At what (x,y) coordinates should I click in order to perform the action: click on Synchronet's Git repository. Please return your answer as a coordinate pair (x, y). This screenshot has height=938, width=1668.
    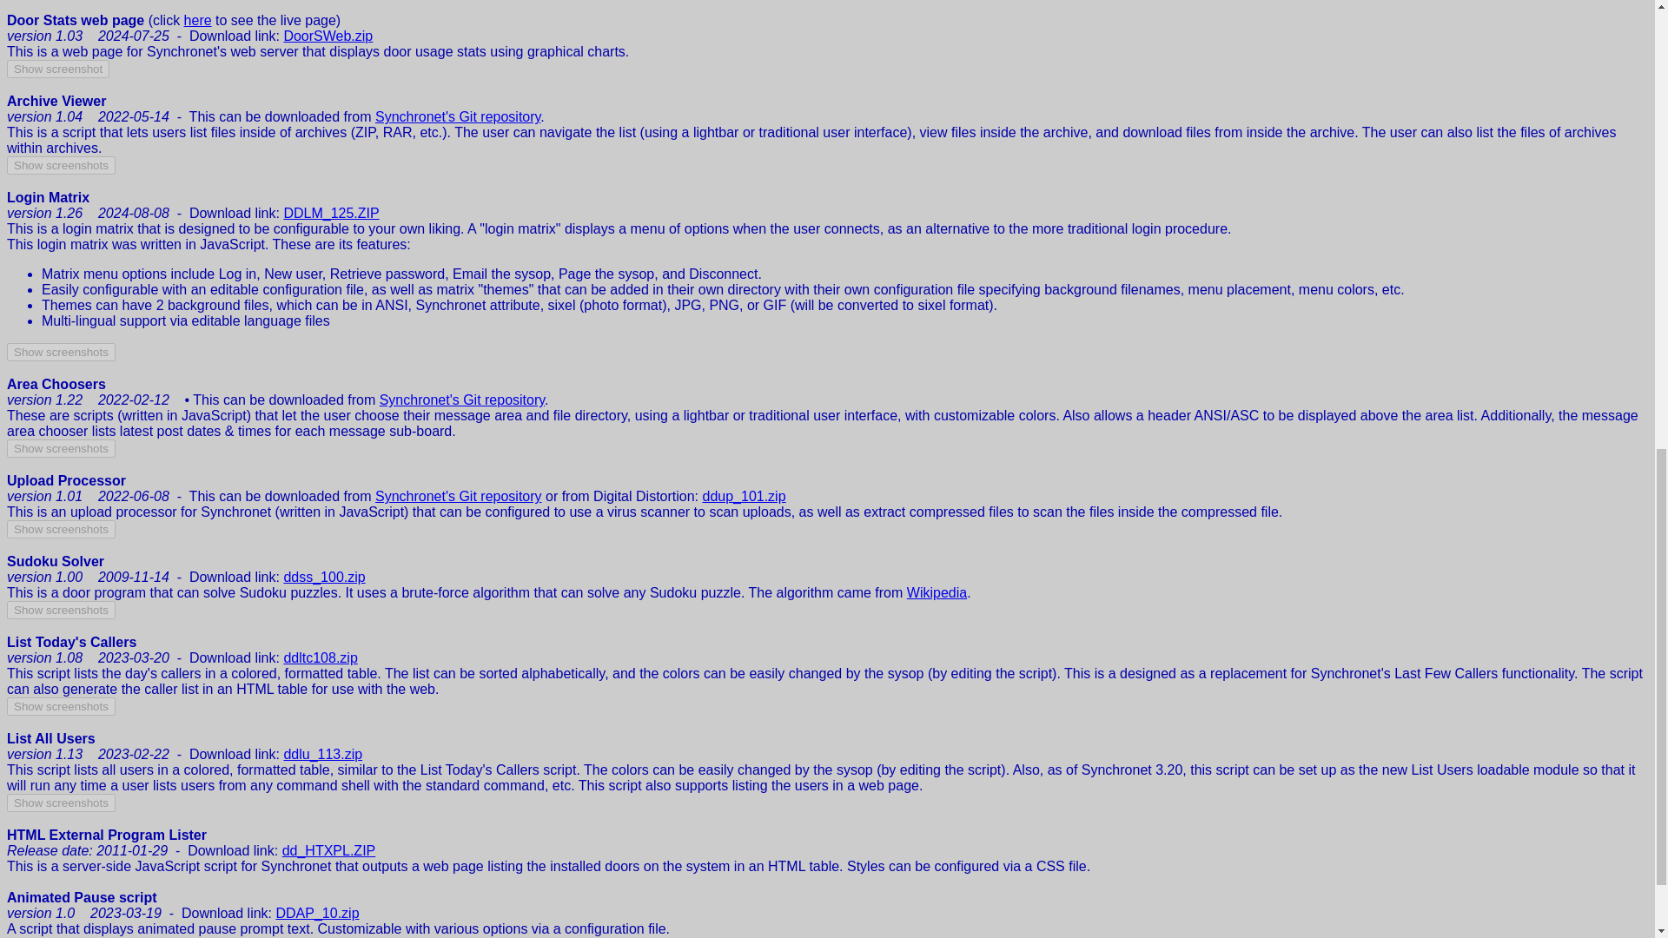
    Looking at the image, I should click on (462, 400).